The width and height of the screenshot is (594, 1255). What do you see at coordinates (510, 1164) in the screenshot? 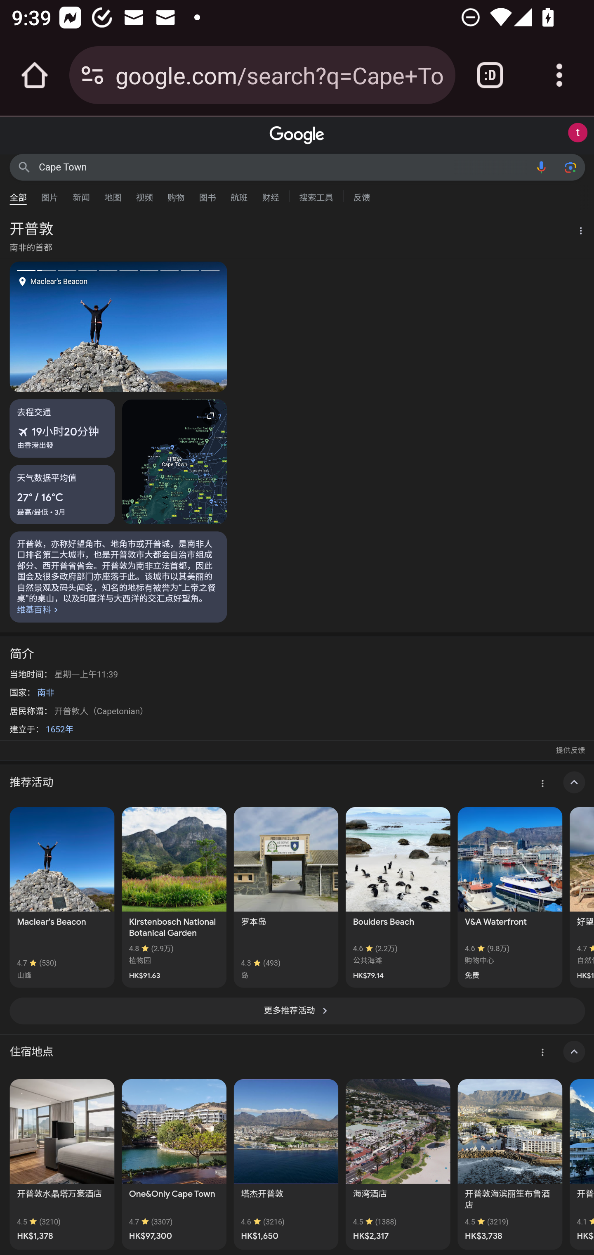
I see `开普敦海滨丽笙布鲁酒店 4.5 评分为 4.5 星（最高 5 星）， (3219) HK$3,738` at bounding box center [510, 1164].